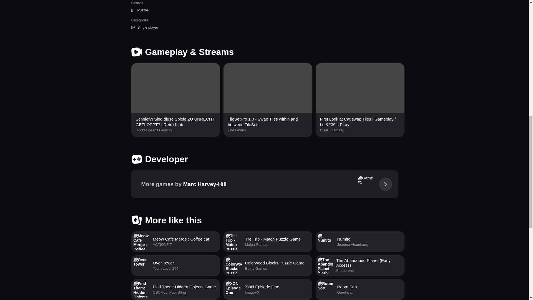 Image resolution: width=533 pixels, height=300 pixels. Describe the element at coordinates (175, 289) in the screenshot. I see `More games by Marc Harvey-Hill` at that location.